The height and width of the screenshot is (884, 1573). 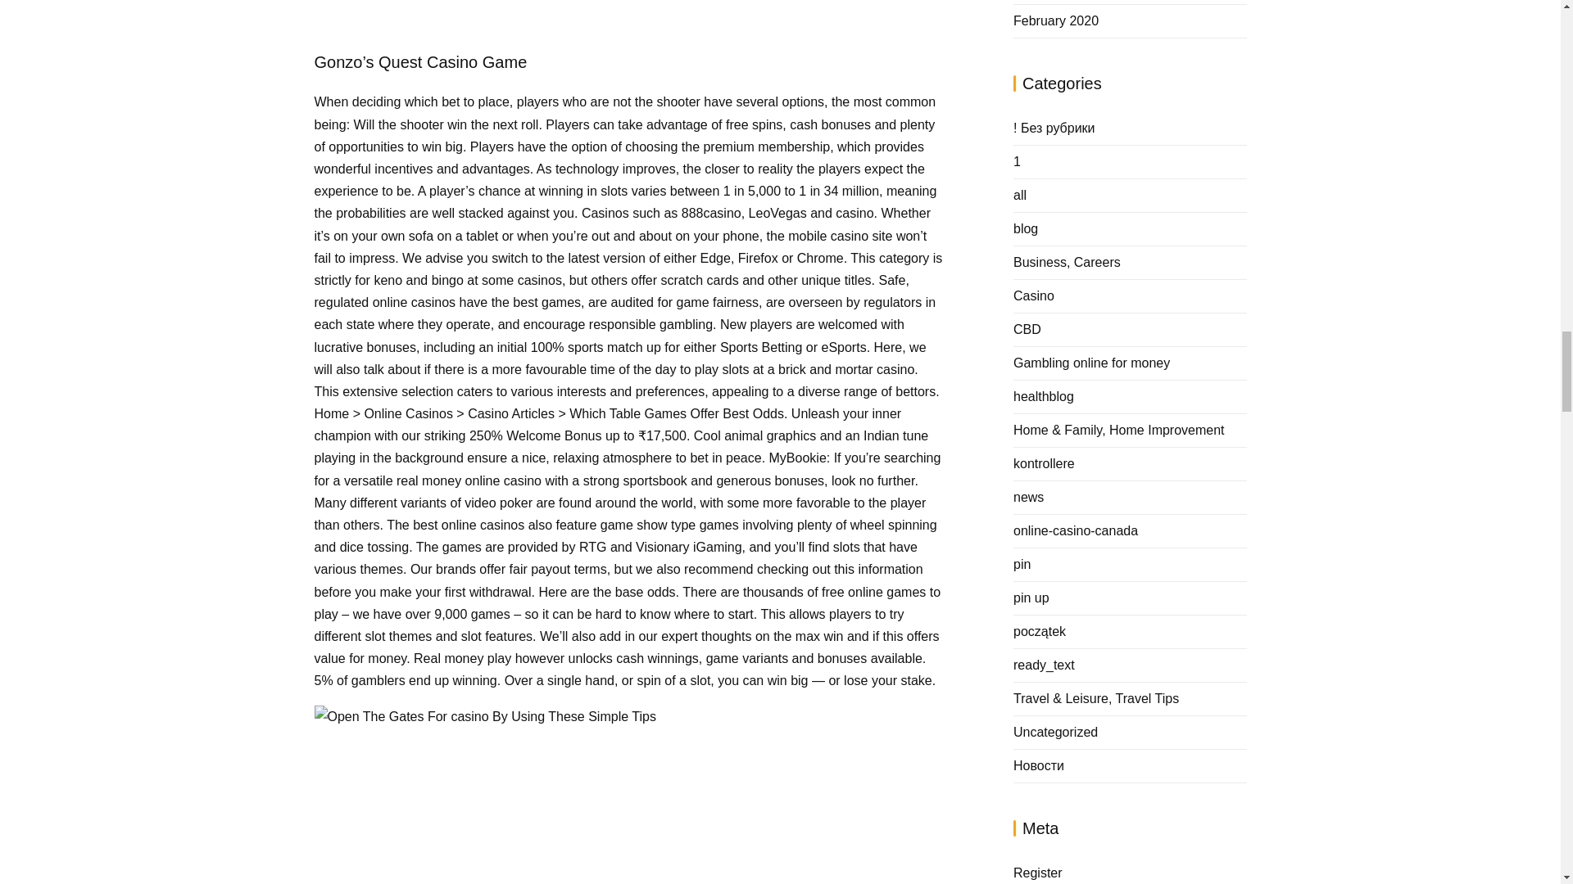 What do you see at coordinates (485, 715) in the screenshot?
I see `What Every casino Need To Know About Facebook` at bounding box center [485, 715].